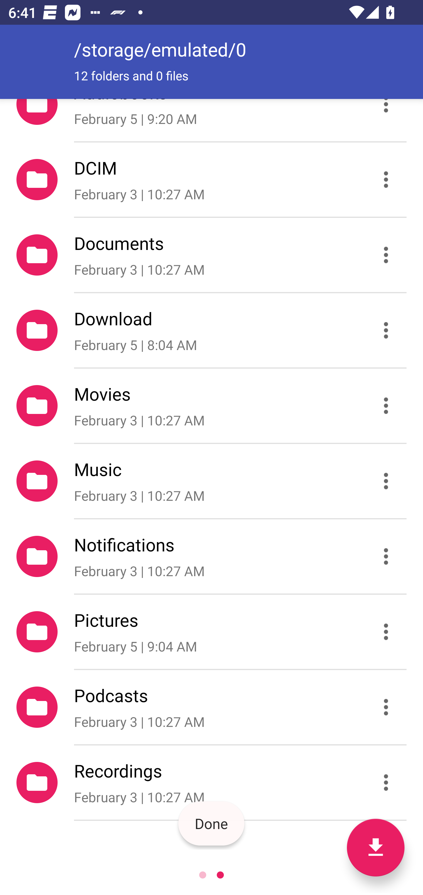 This screenshot has height=895, width=423. What do you see at coordinates (211, 707) in the screenshot?
I see `Podcasts February 3 | 10:27 AM` at bounding box center [211, 707].